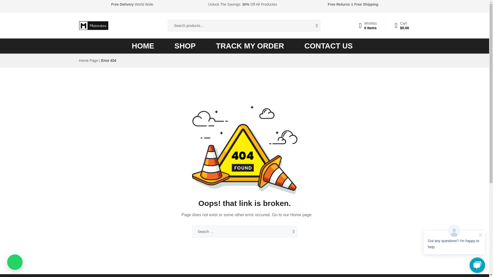 This screenshot has width=493, height=277. I want to click on CONTACT US, so click(143, 46).